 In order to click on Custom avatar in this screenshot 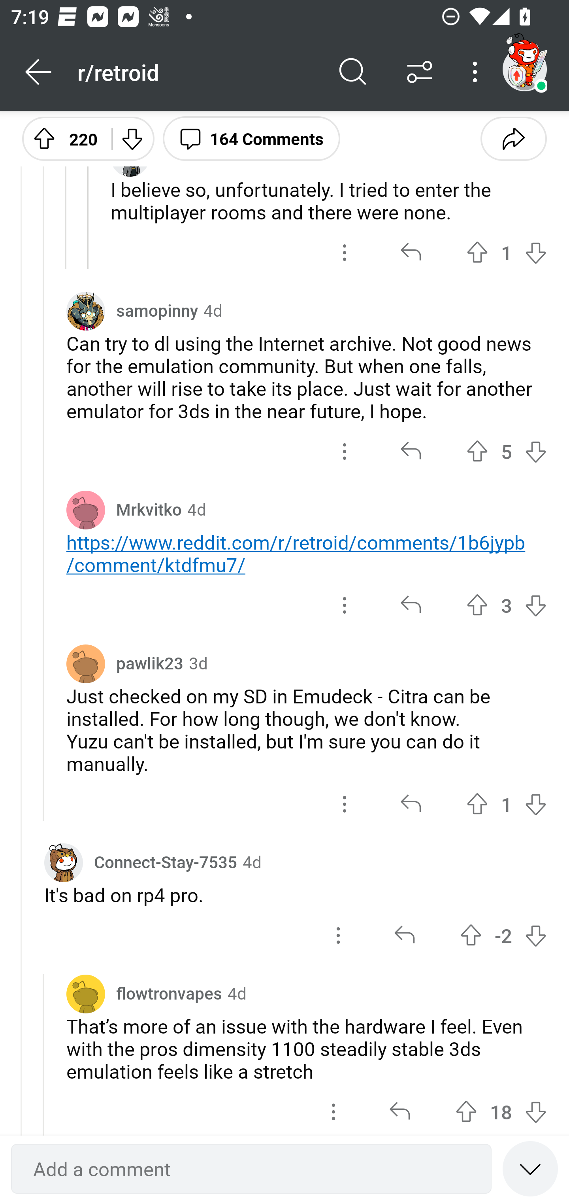, I will do `click(86, 311)`.